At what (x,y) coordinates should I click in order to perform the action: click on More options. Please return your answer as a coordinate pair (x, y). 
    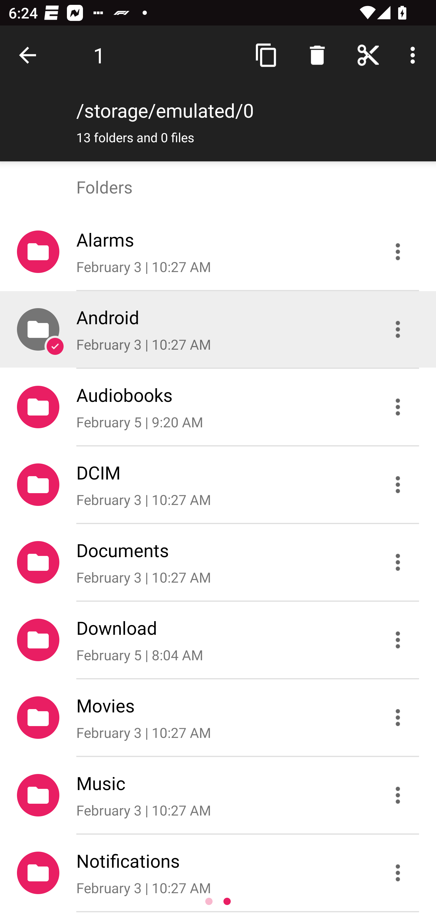
    Looking at the image, I should click on (415, 55).